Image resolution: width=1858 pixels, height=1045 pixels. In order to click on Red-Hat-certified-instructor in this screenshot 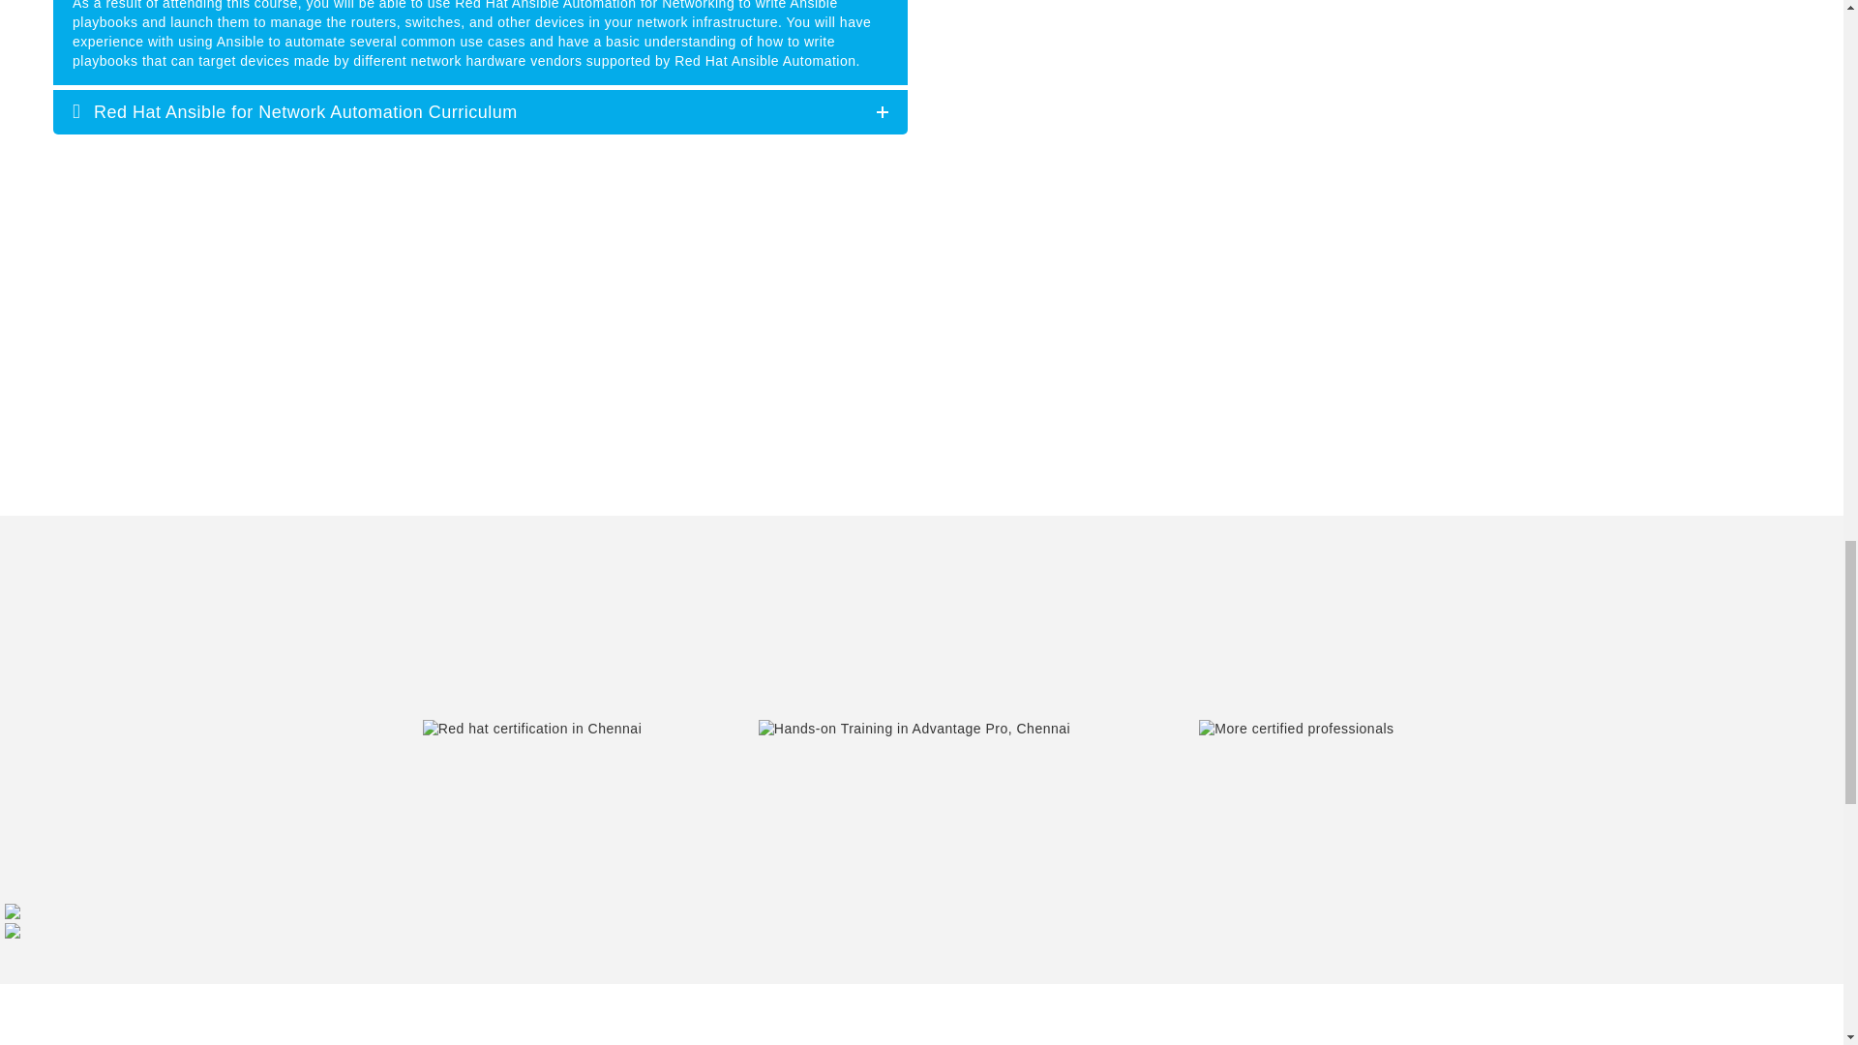, I will do `click(532, 730)`.